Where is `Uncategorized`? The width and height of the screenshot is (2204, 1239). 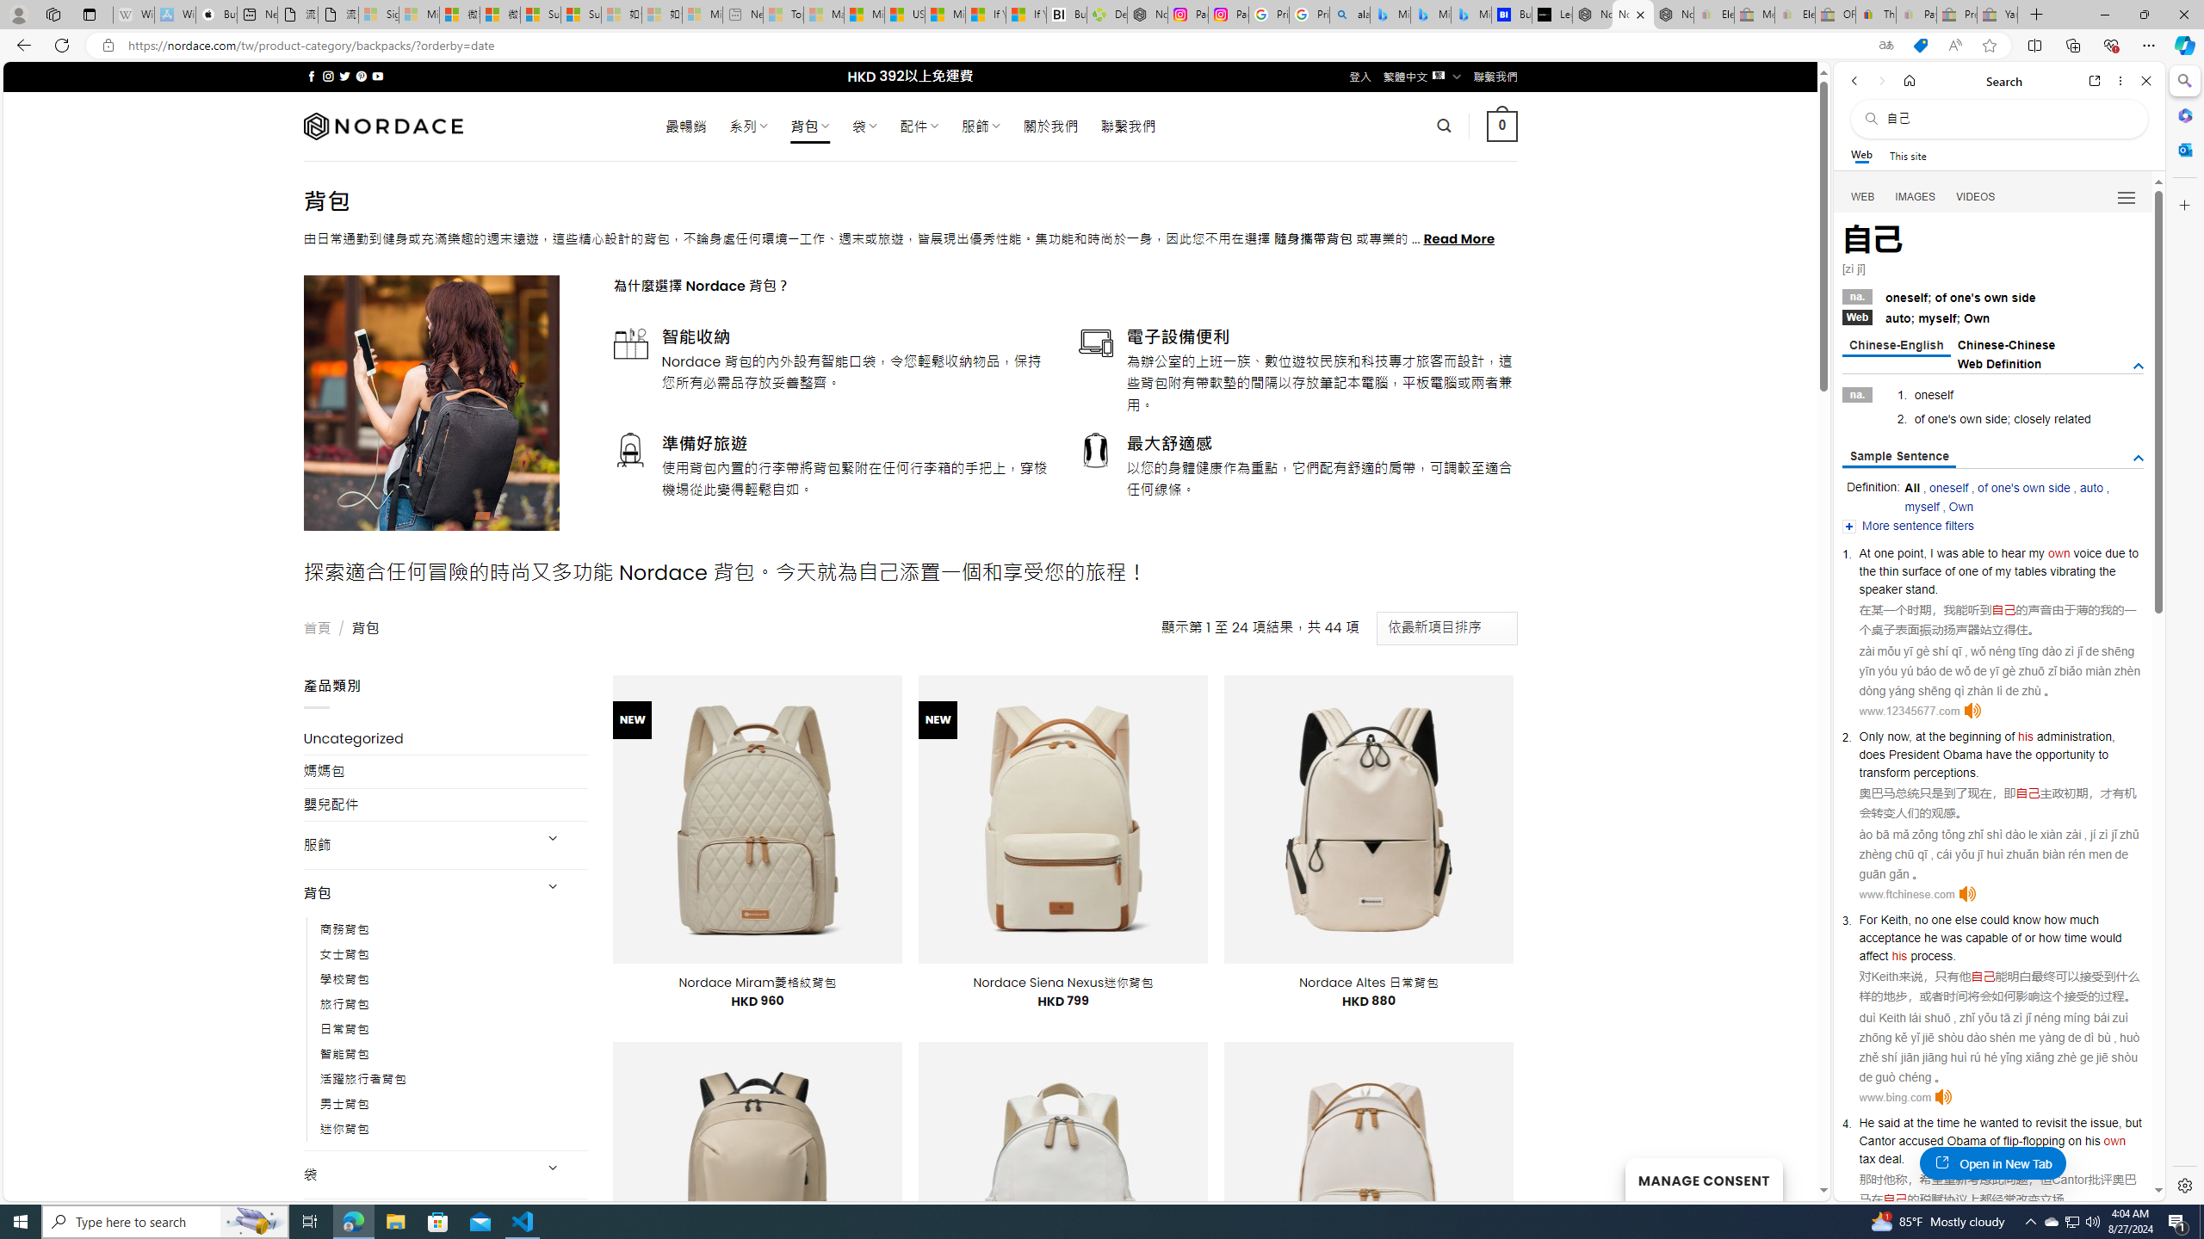
Uncategorized is located at coordinates (446, 738).